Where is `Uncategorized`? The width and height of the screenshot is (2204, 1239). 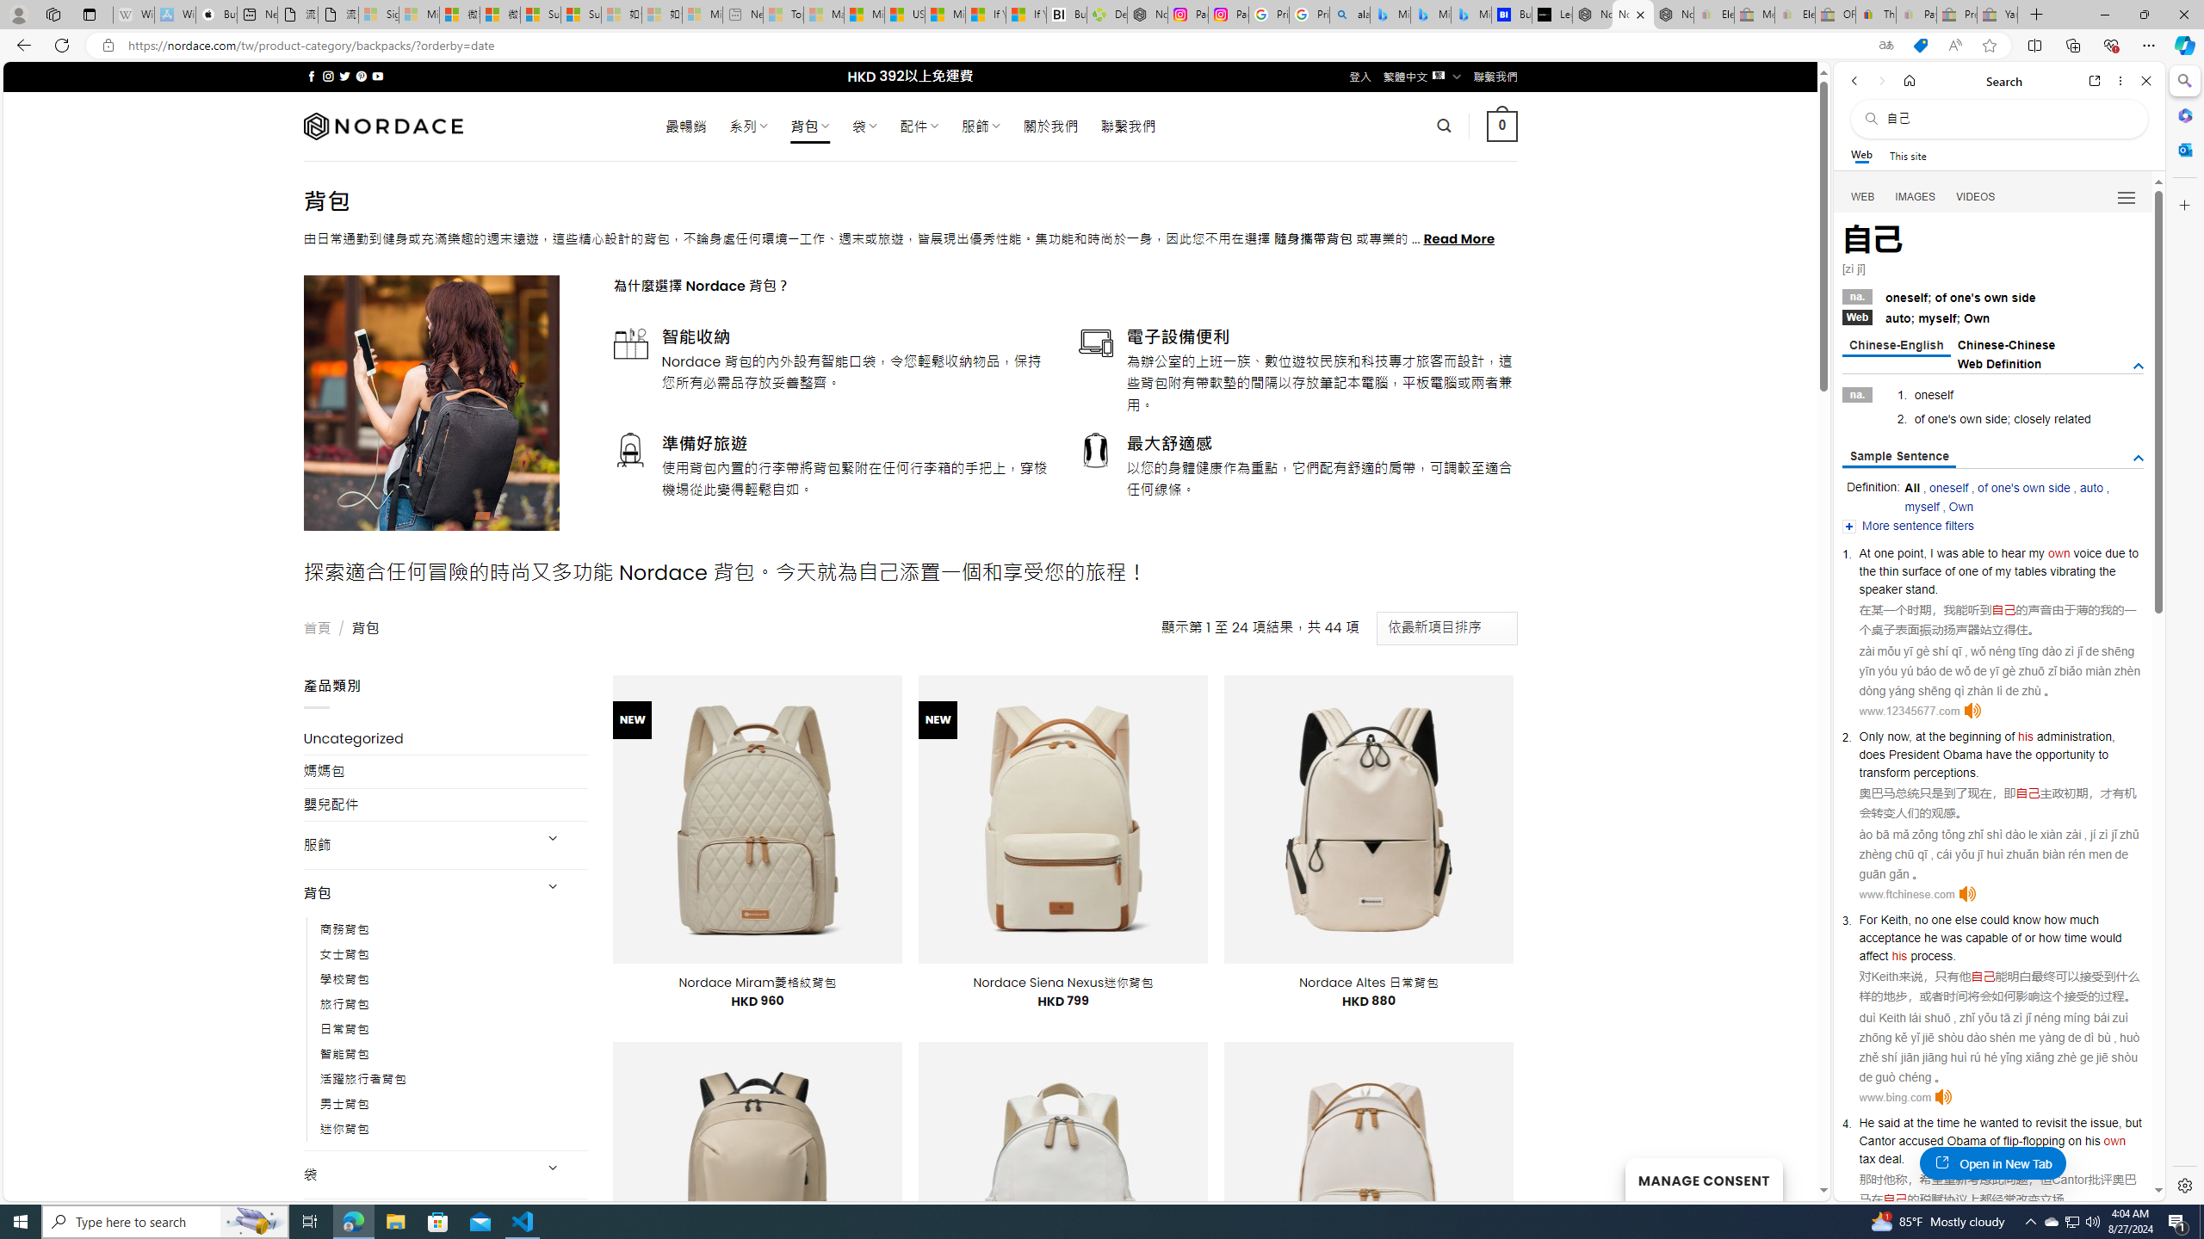
Uncategorized is located at coordinates (446, 738).